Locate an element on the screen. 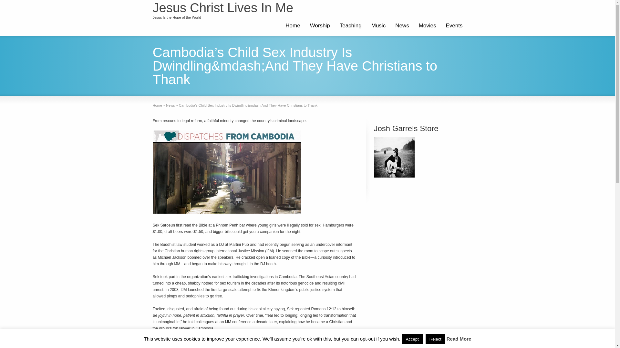 This screenshot has width=620, height=348. Jesus Christ Lives In Me is located at coordinates (223, 8).